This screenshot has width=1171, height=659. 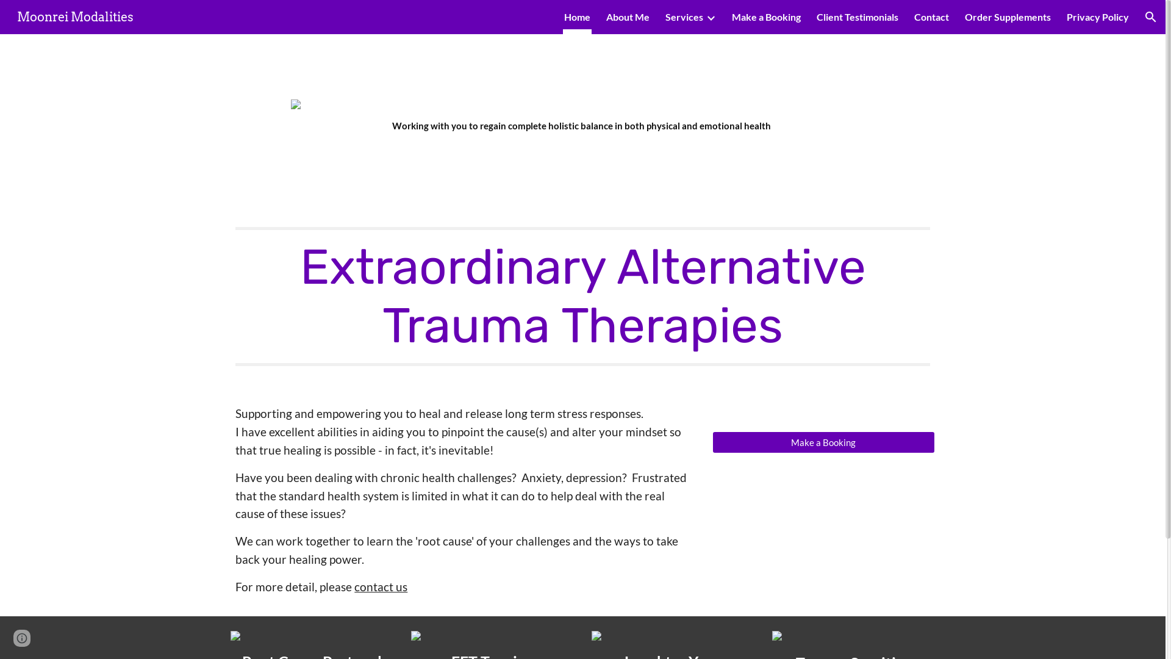 What do you see at coordinates (684, 17) in the screenshot?
I see `Services` at bounding box center [684, 17].